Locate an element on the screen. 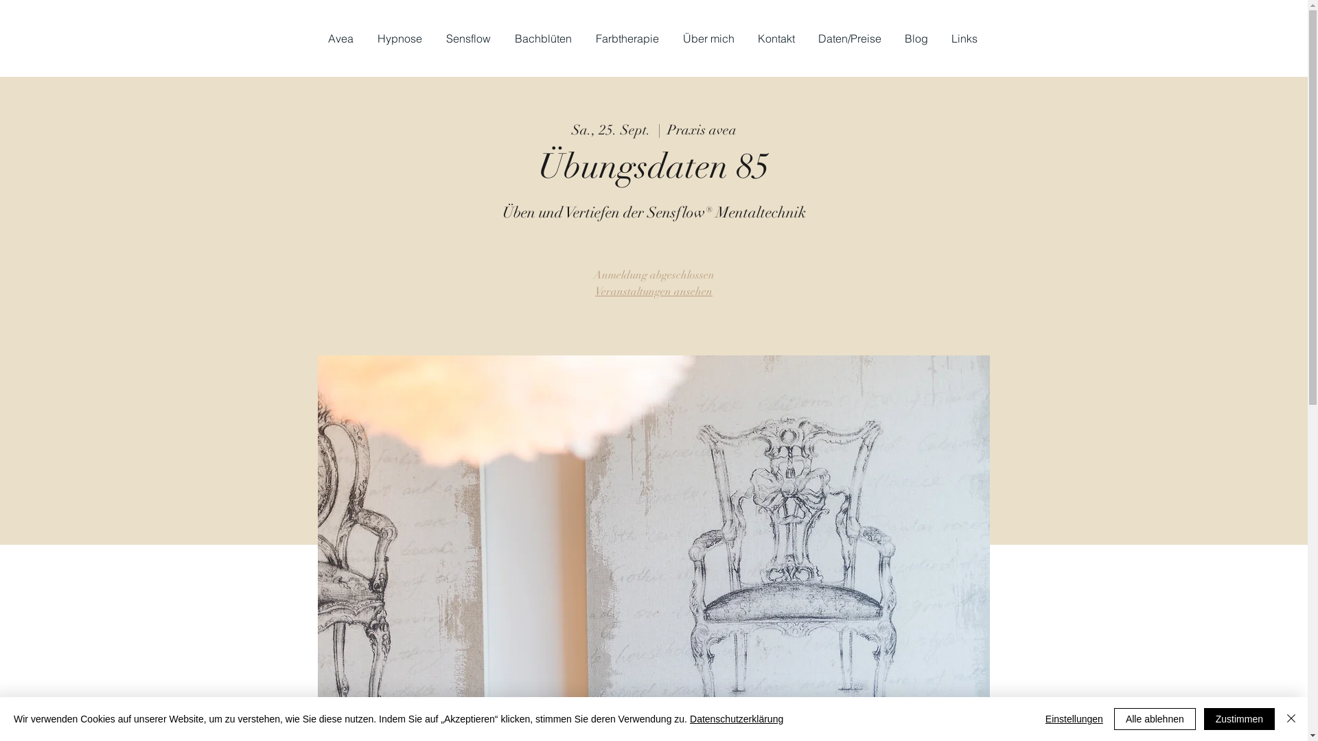  Kontakt is located at coordinates (777, 38).